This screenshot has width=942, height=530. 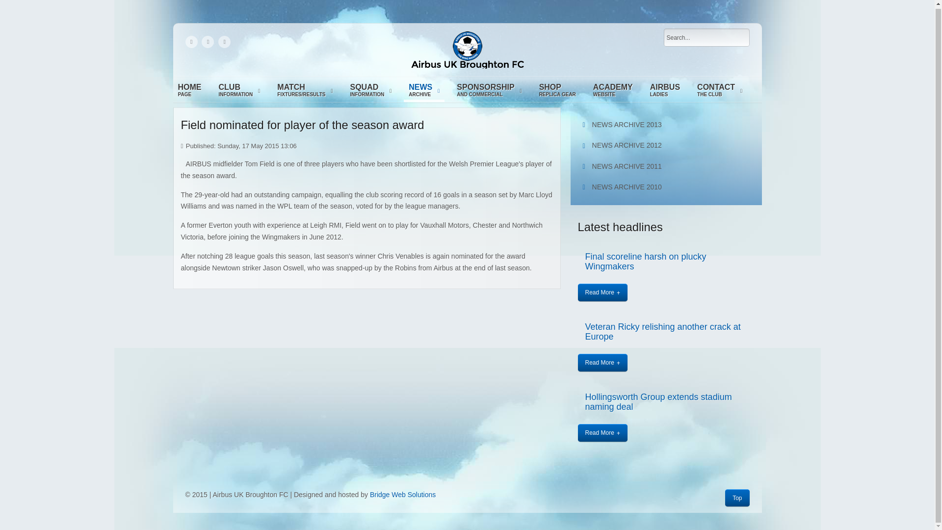 I want to click on Bridge Web Solutions, so click(x=719, y=91).